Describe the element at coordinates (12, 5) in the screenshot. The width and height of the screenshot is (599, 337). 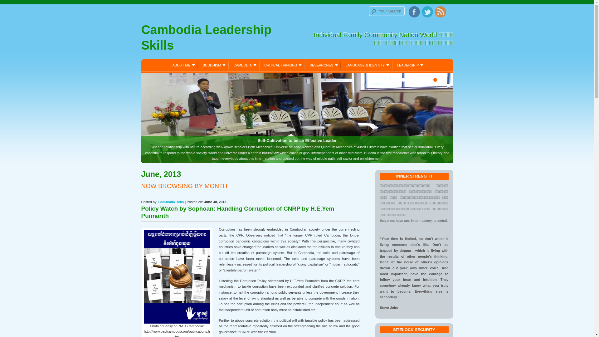
I see `Search` at that location.